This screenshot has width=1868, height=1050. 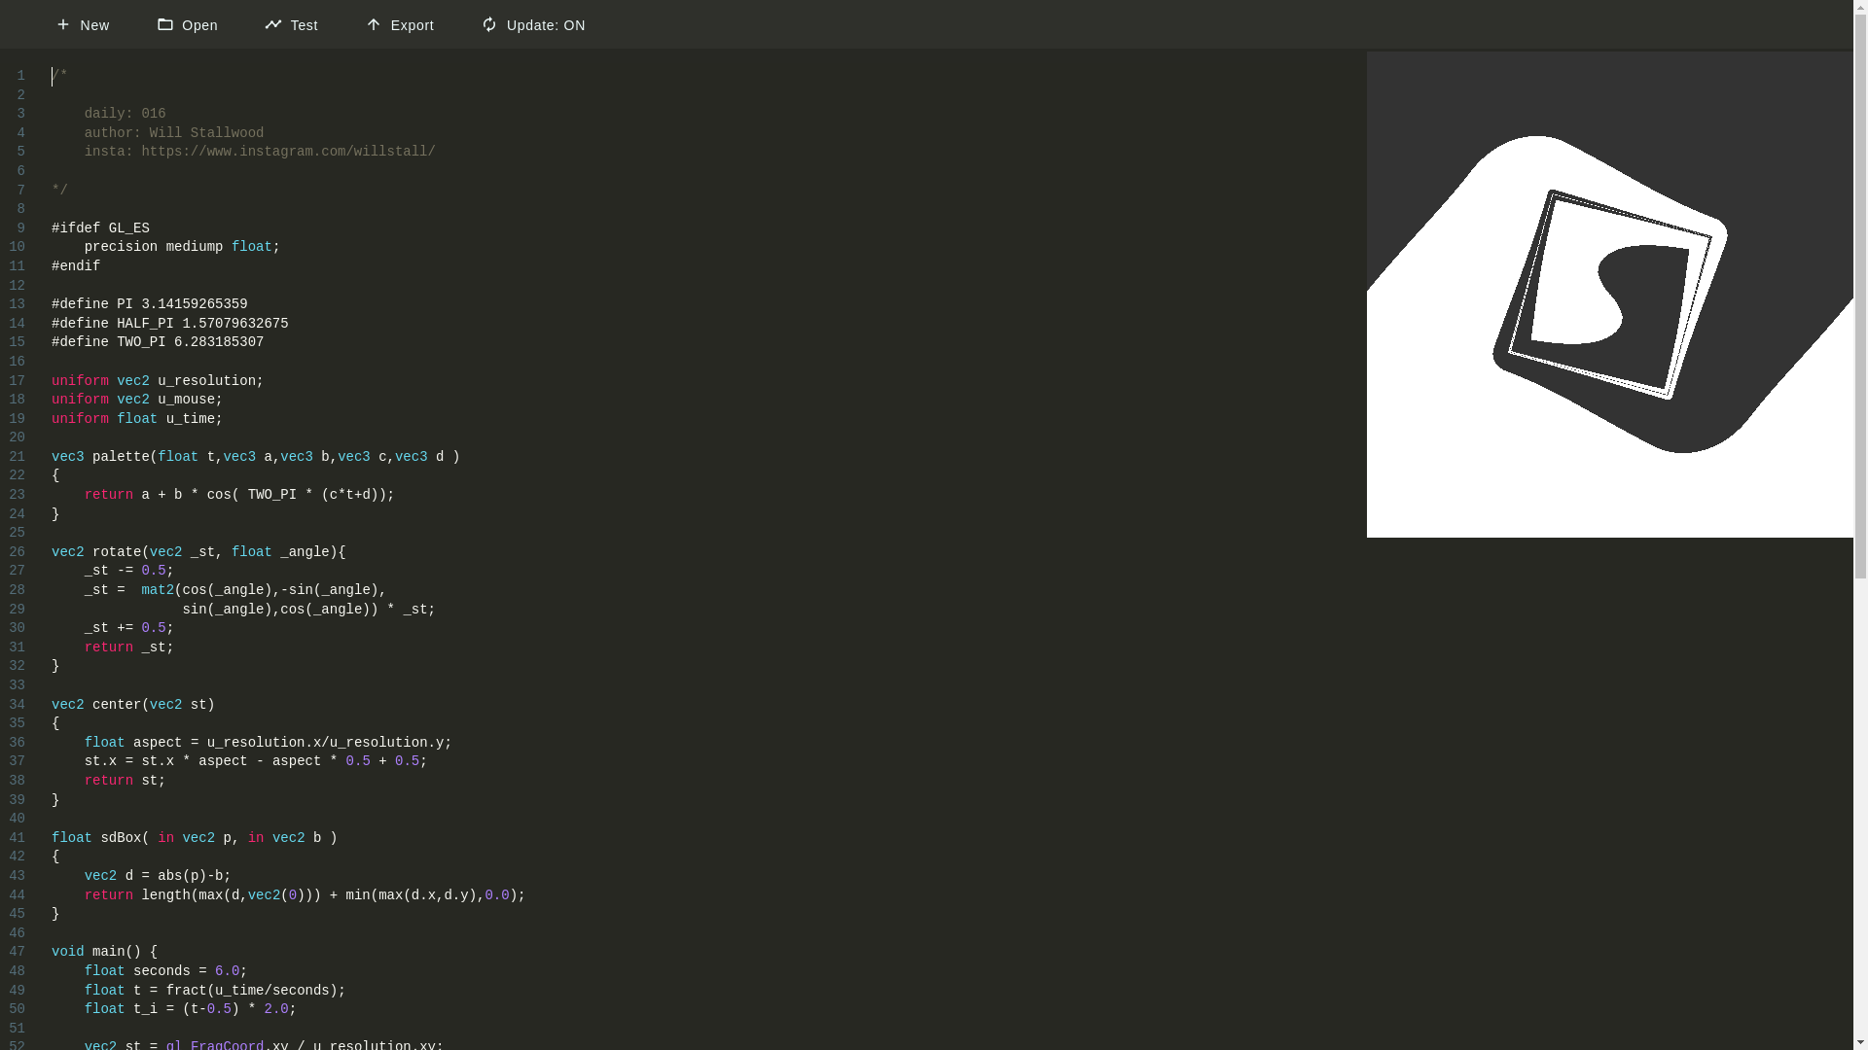 I want to click on timeline Test, so click(x=292, y=24).